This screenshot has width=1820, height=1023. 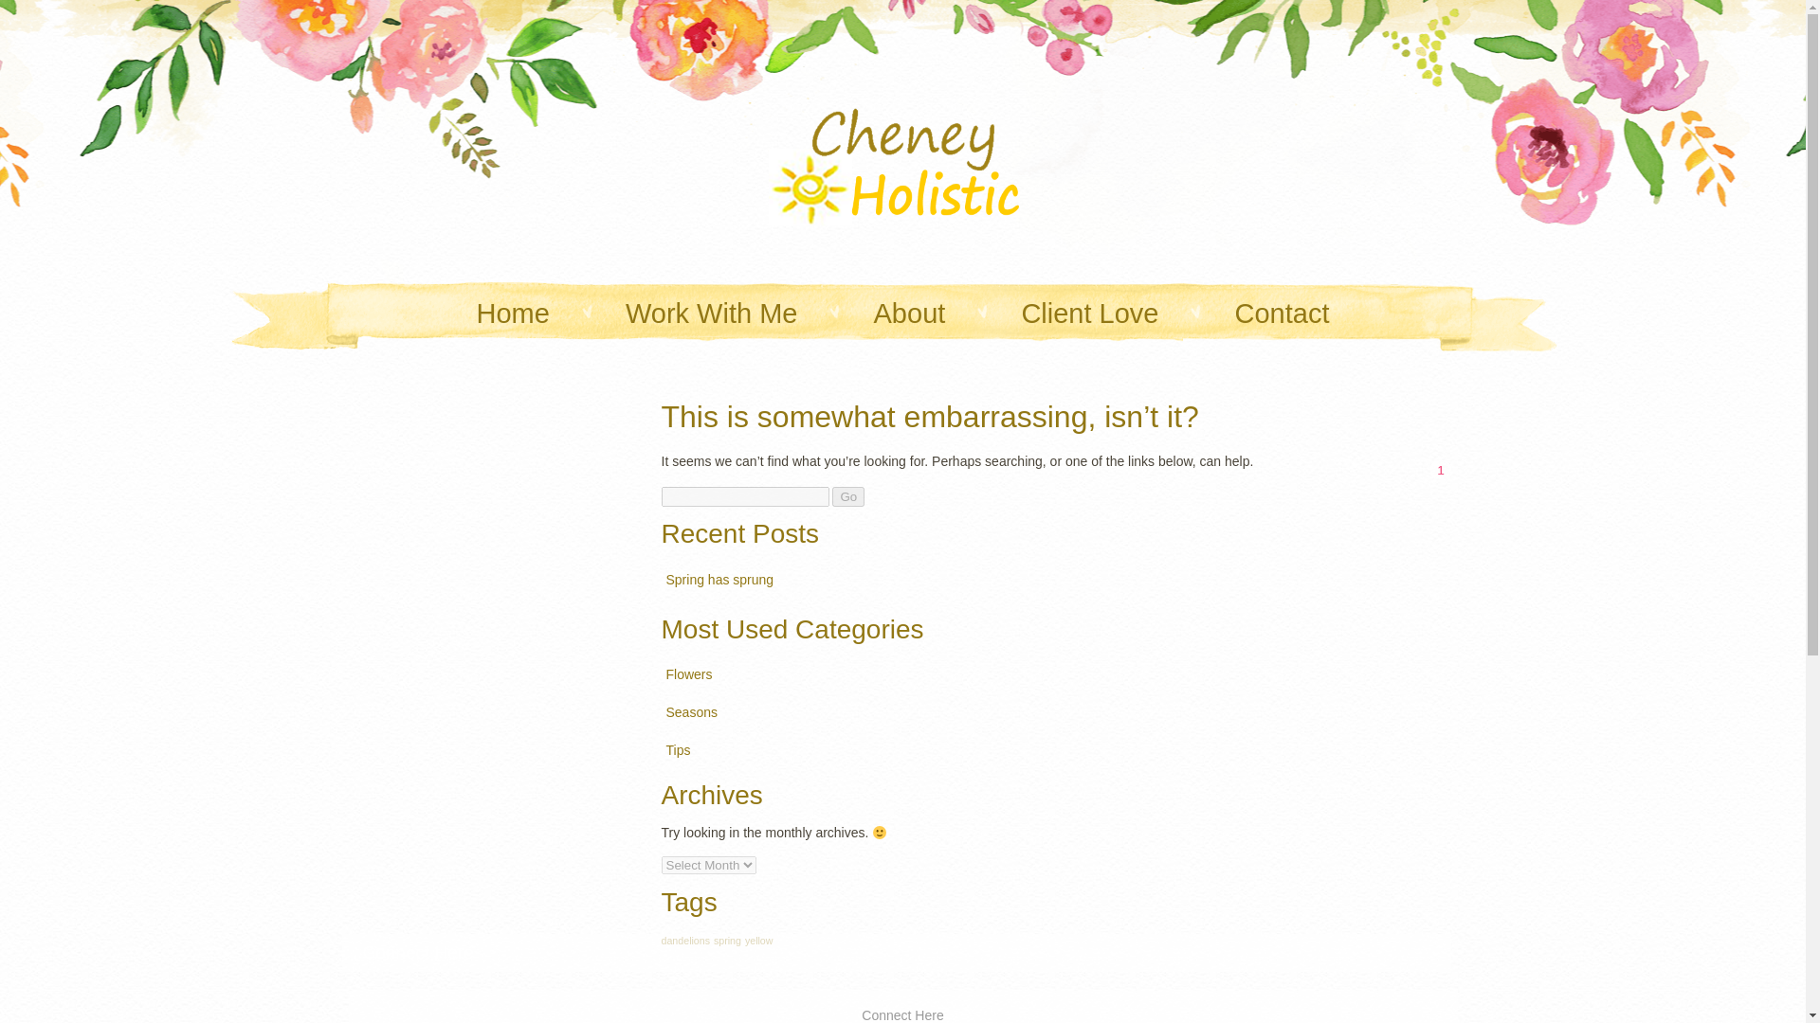 What do you see at coordinates (1283, 314) in the screenshot?
I see `About` at bounding box center [1283, 314].